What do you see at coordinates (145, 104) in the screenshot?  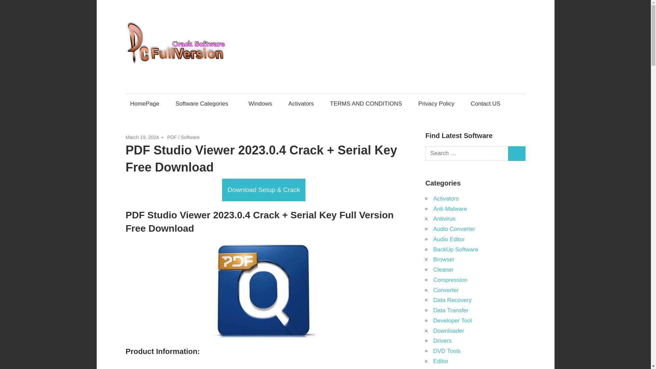 I see `HomePage` at bounding box center [145, 104].